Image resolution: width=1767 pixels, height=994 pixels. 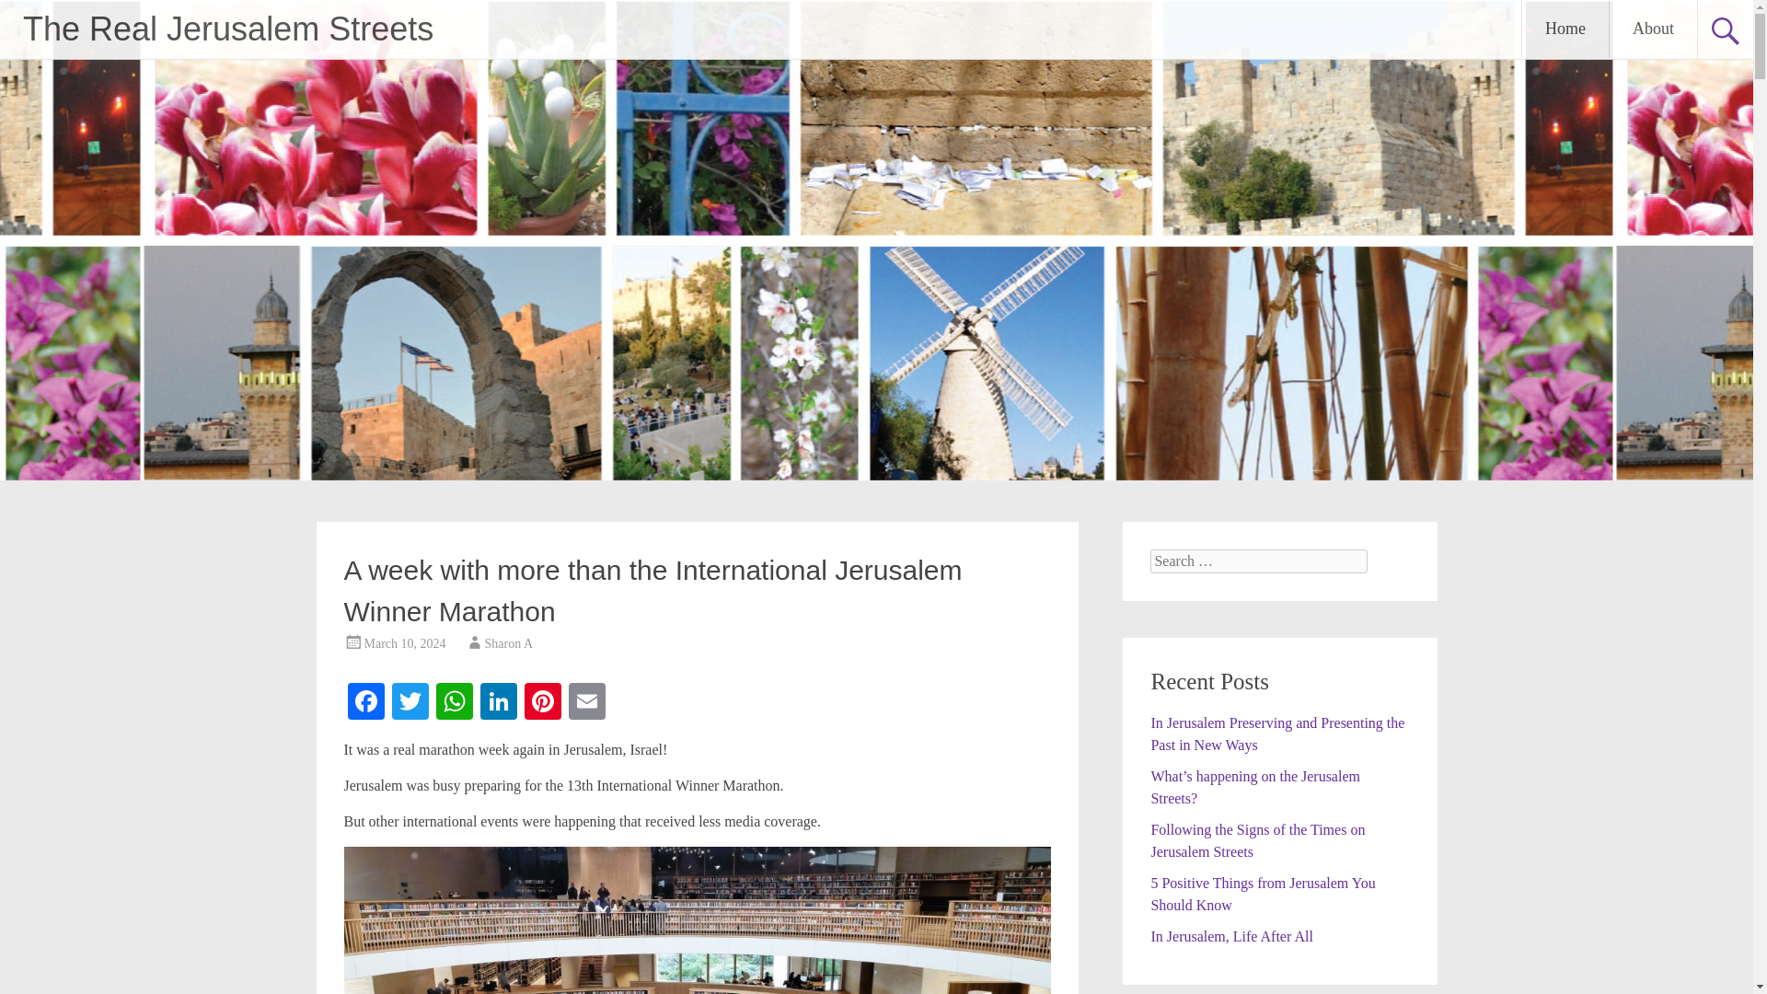 What do you see at coordinates (508, 644) in the screenshot?
I see `Sharon A` at bounding box center [508, 644].